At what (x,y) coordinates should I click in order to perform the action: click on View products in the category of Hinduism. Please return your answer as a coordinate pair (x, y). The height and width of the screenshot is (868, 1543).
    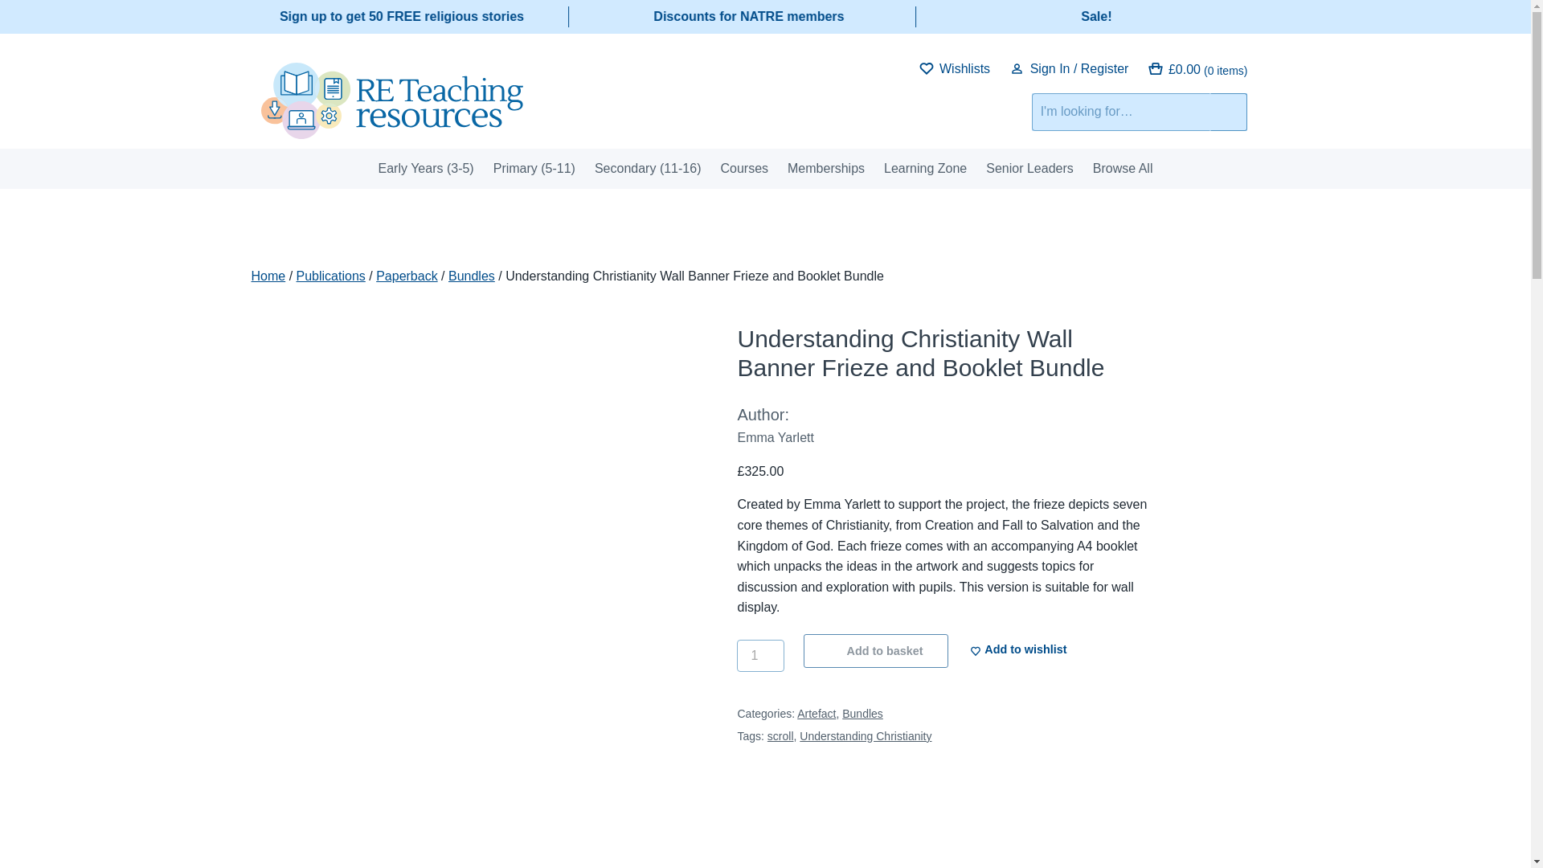
    Looking at the image, I should click on (511, 119).